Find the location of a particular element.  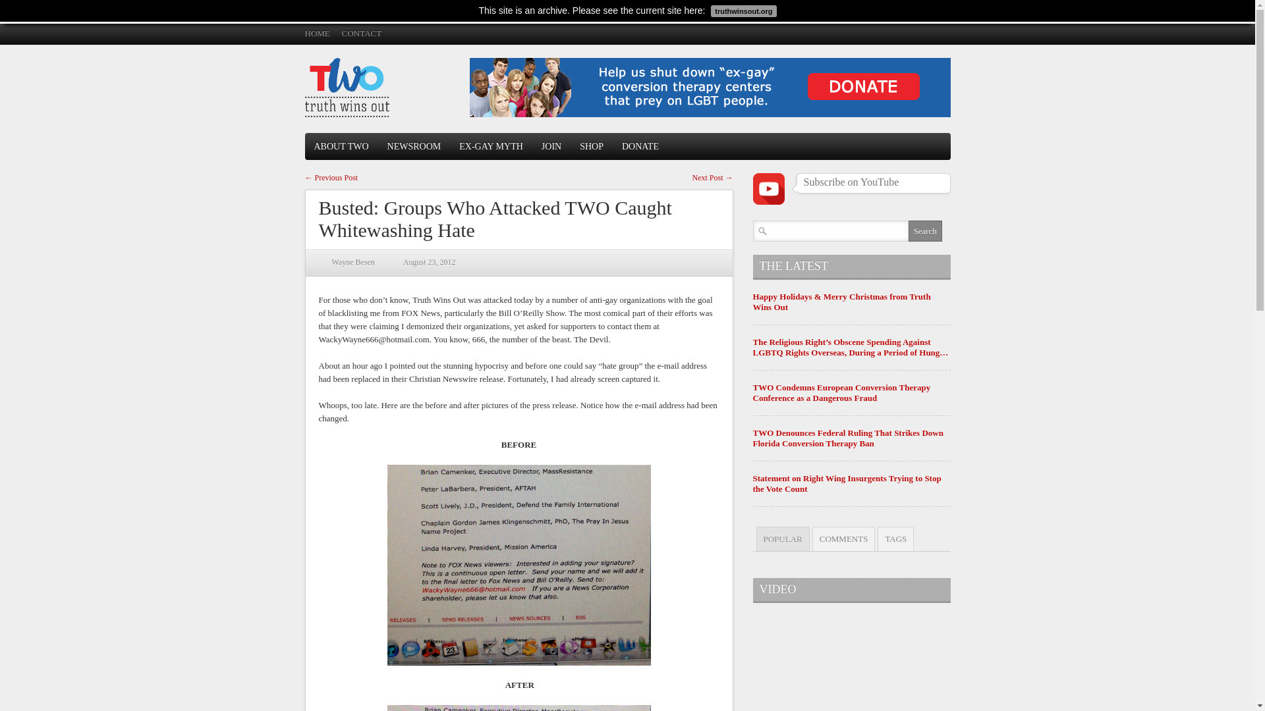

Screen new is located at coordinates (519, 708).